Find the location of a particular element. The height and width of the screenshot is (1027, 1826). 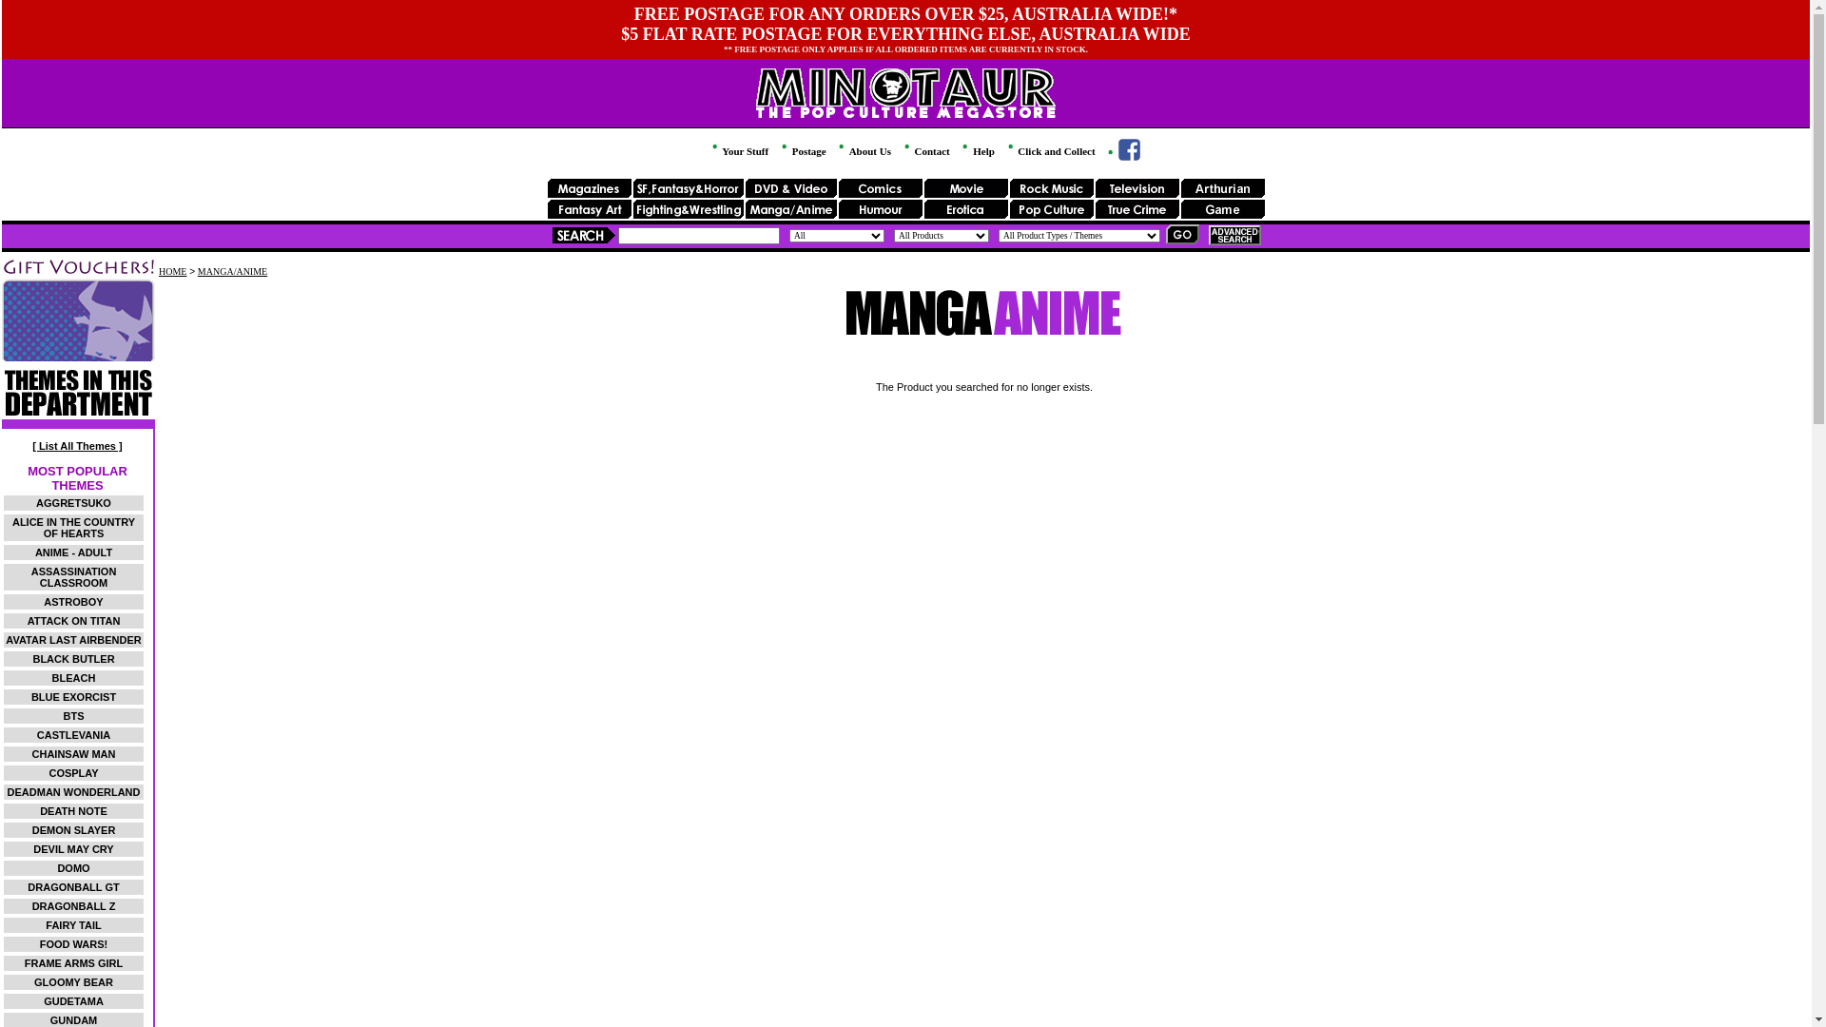

 Contact is located at coordinates (926, 151).